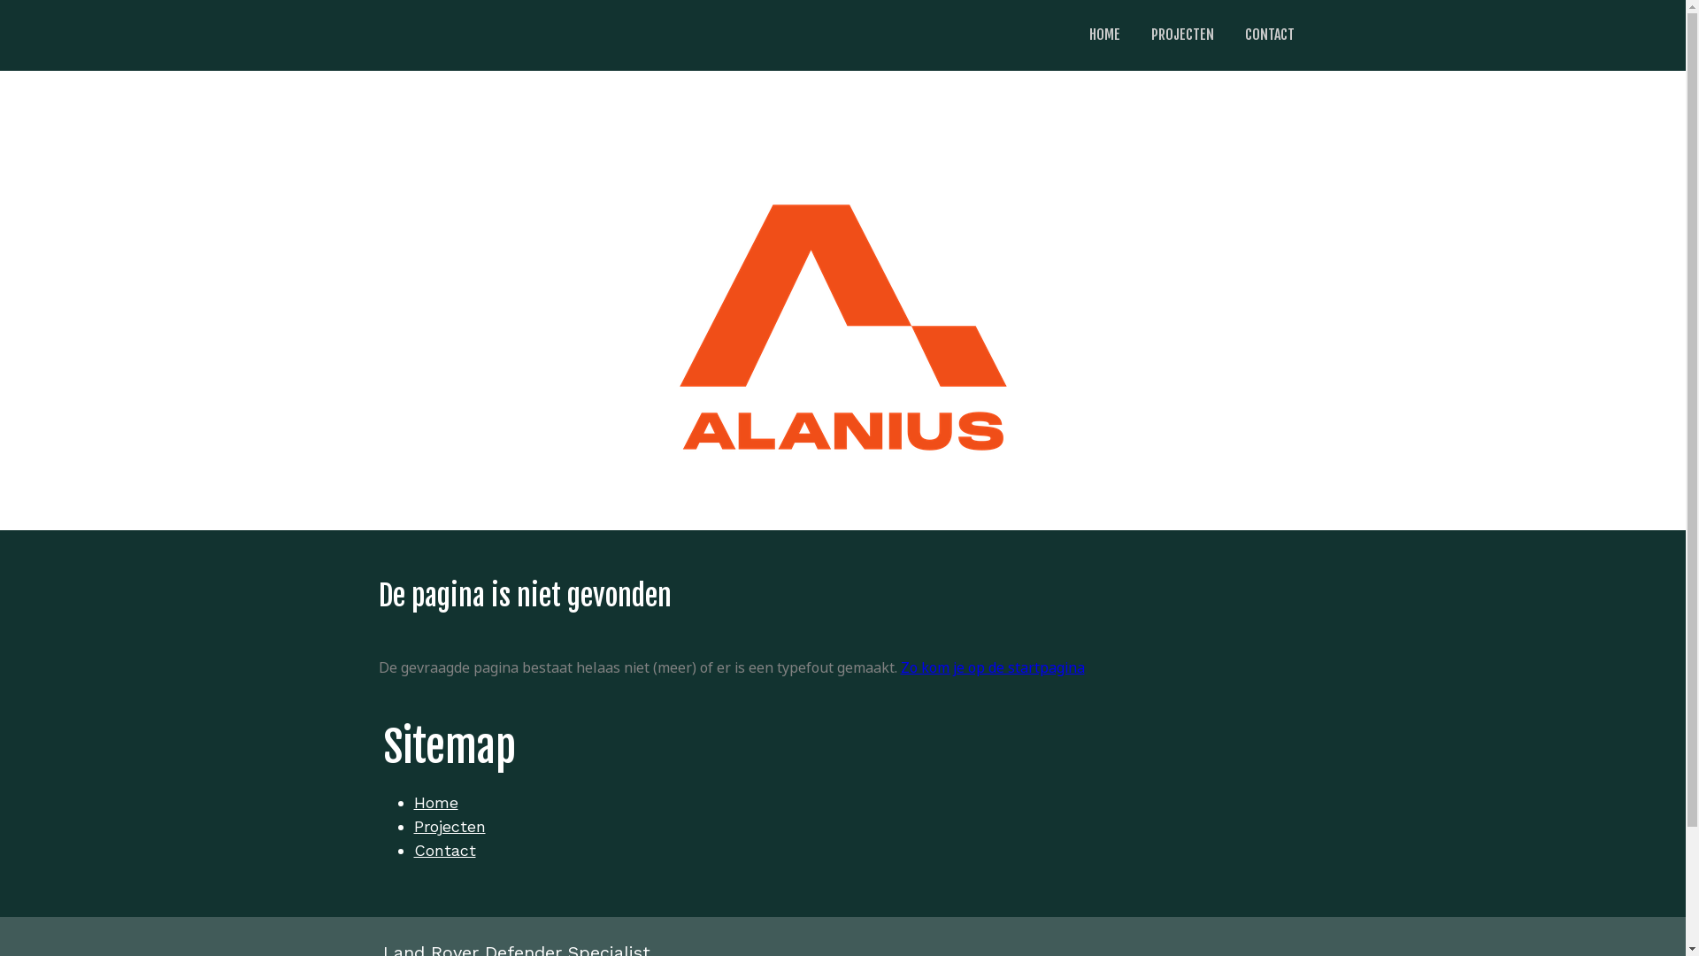 This screenshot has height=956, width=1699. I want to click on HOME, so click(1104, 35).